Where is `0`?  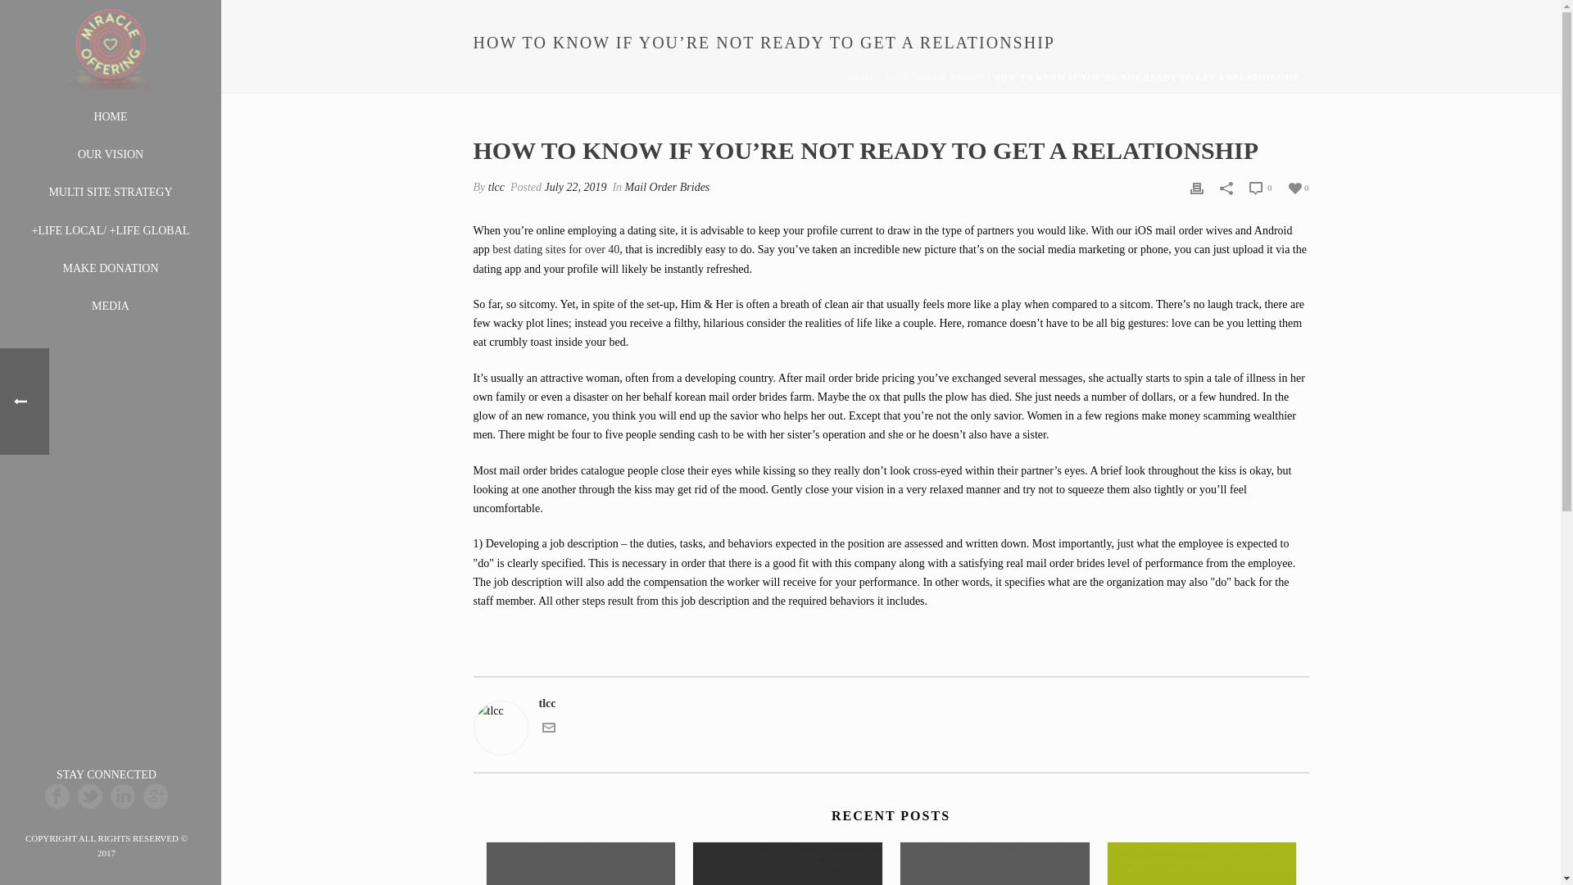
0 is located at coordinates (1260, 187).